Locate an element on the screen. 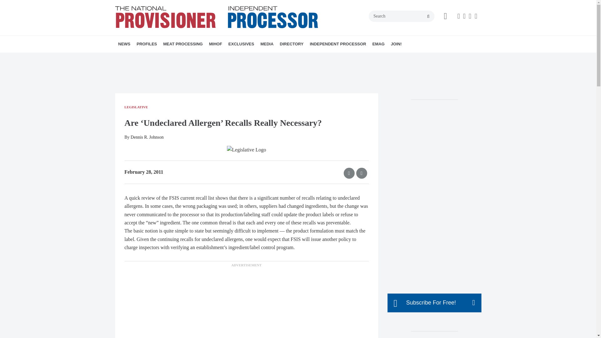  PROCESSING is located at coordinates (202, 58).